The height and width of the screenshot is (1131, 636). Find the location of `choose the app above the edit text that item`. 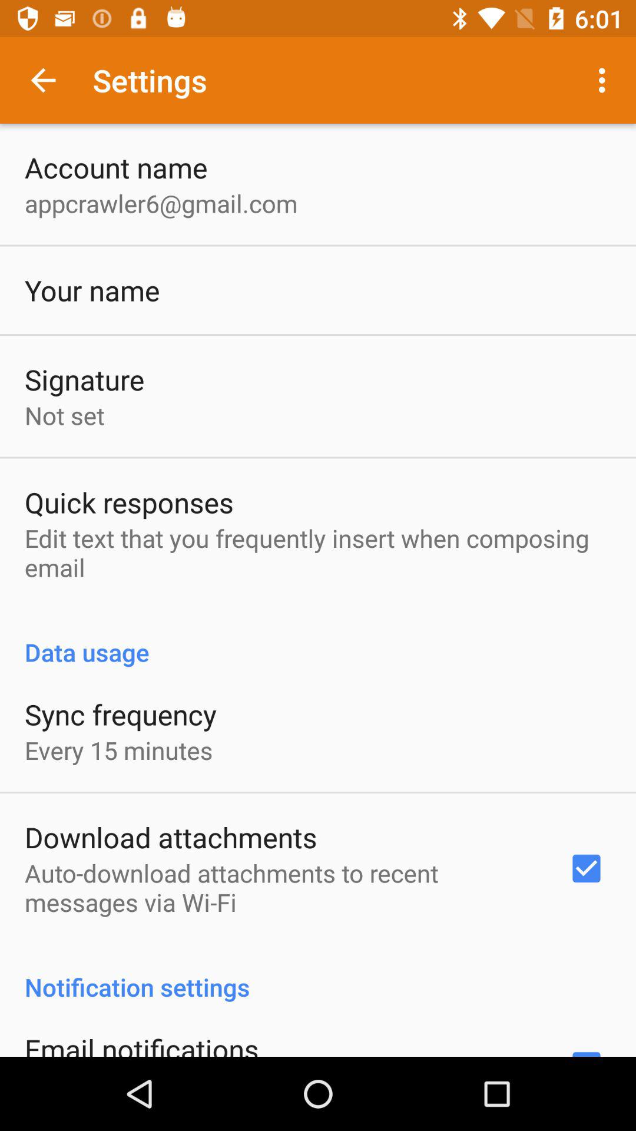

choose the app above the edit text that item is located at coordinates (129, 502).